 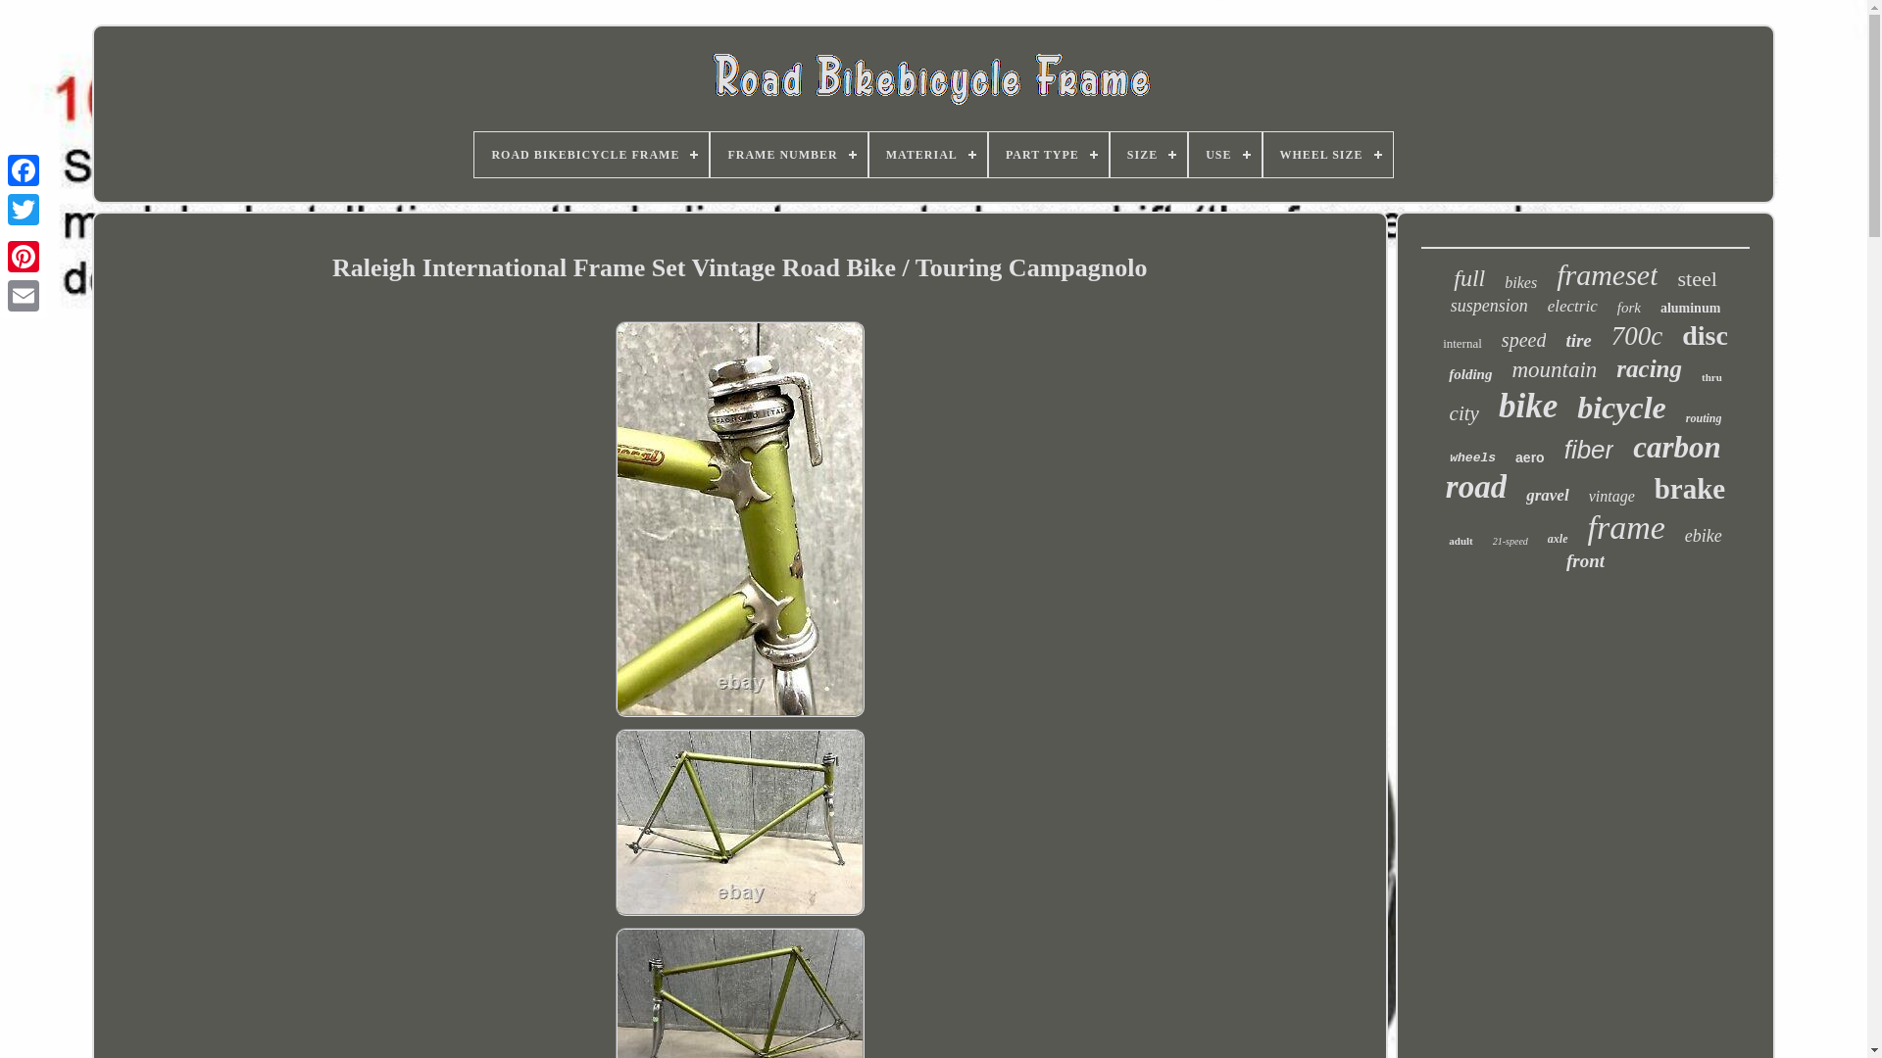 What do you see at coordinates (591, 155) in the screenshot?
I see `ROAD BIKEBICYCLE FRAME` at bounding box center [591, 155].